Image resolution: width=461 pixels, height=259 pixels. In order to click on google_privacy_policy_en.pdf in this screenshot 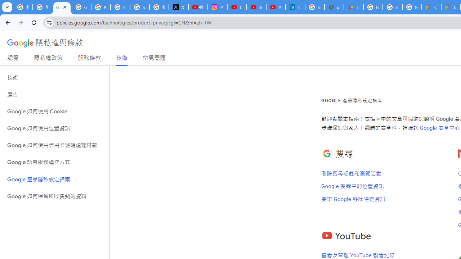, I will do `click(334, 7)`.